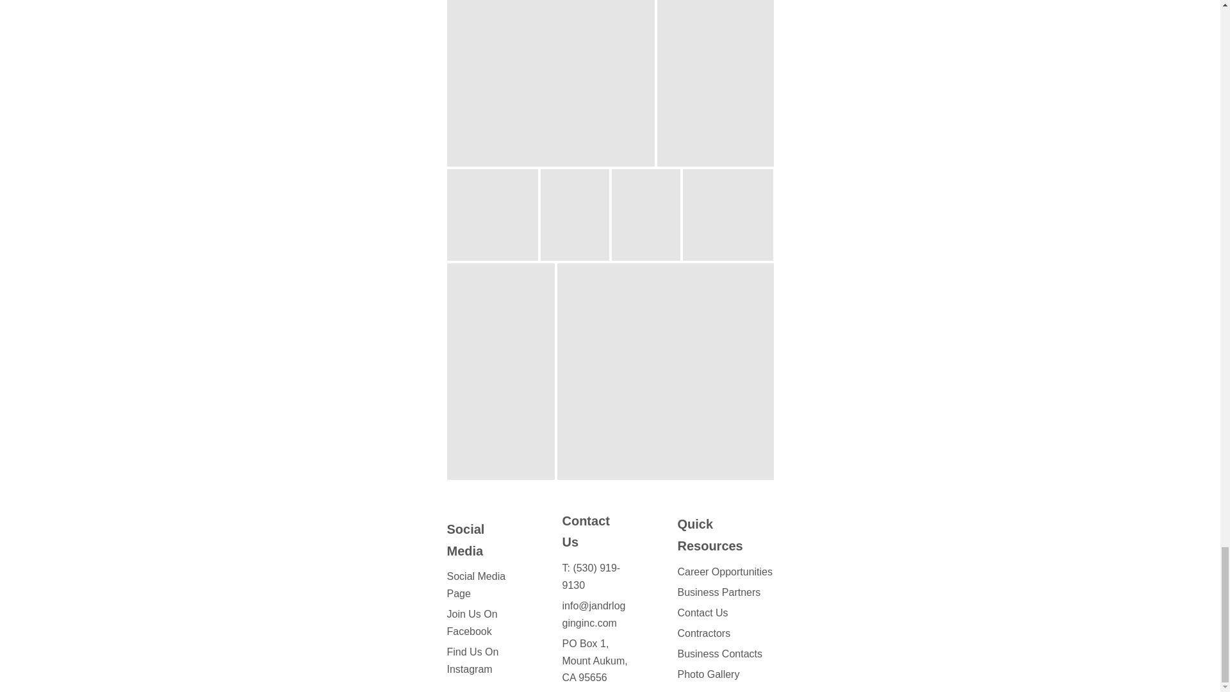 The width and height of the screenshot is (1230, 692). Describe the element at coordinates (703, 633) in the screenshot. I see `Contractors` at that location.